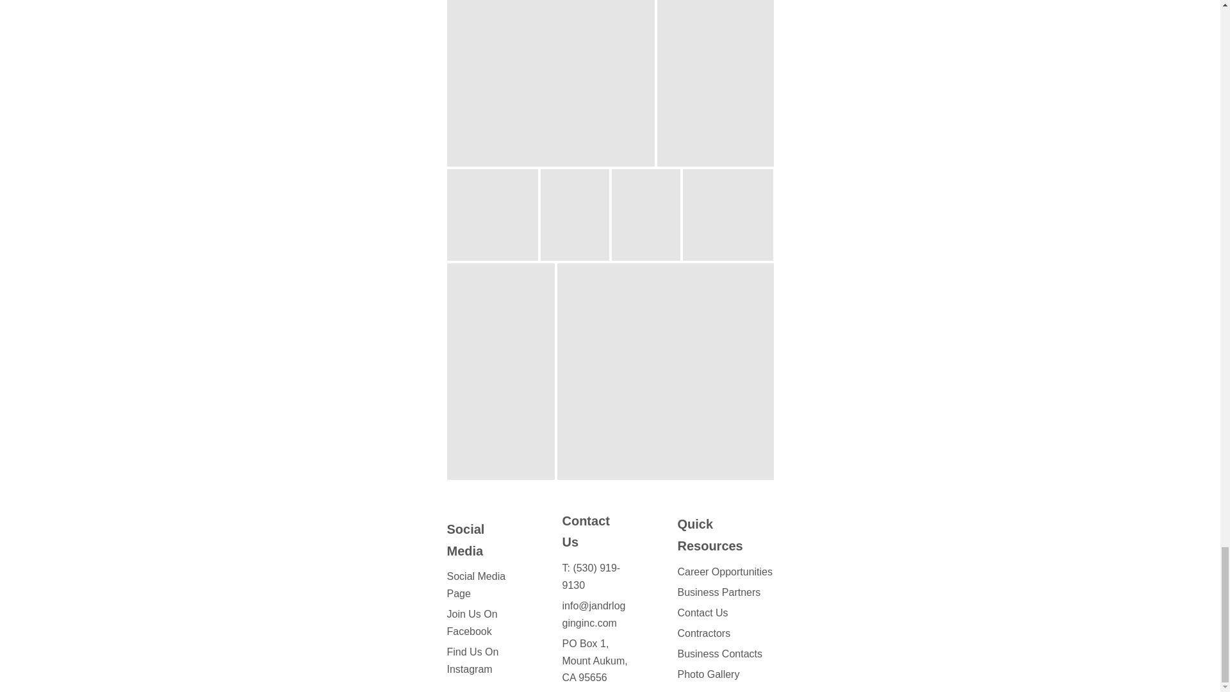 The width and height of the screenshot is (1230, 692). Describe the element at coordinates (703, 633) in the screenshot. I see `Contractors` at that location.